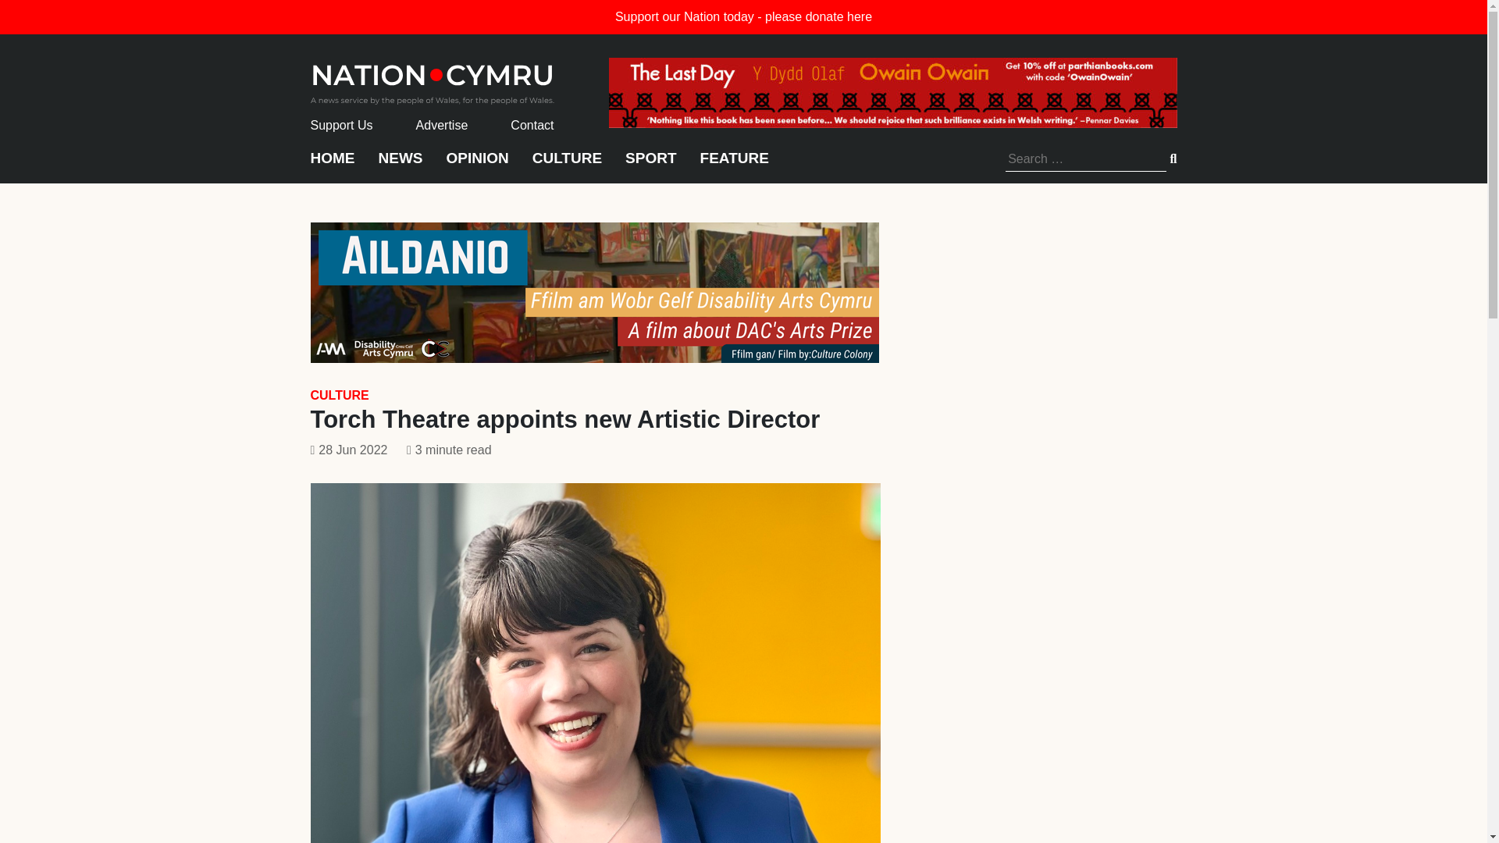 Image resolution: width=1499 pixels, height=843 pixels. I want to click on SPORT, so click(650, 165).